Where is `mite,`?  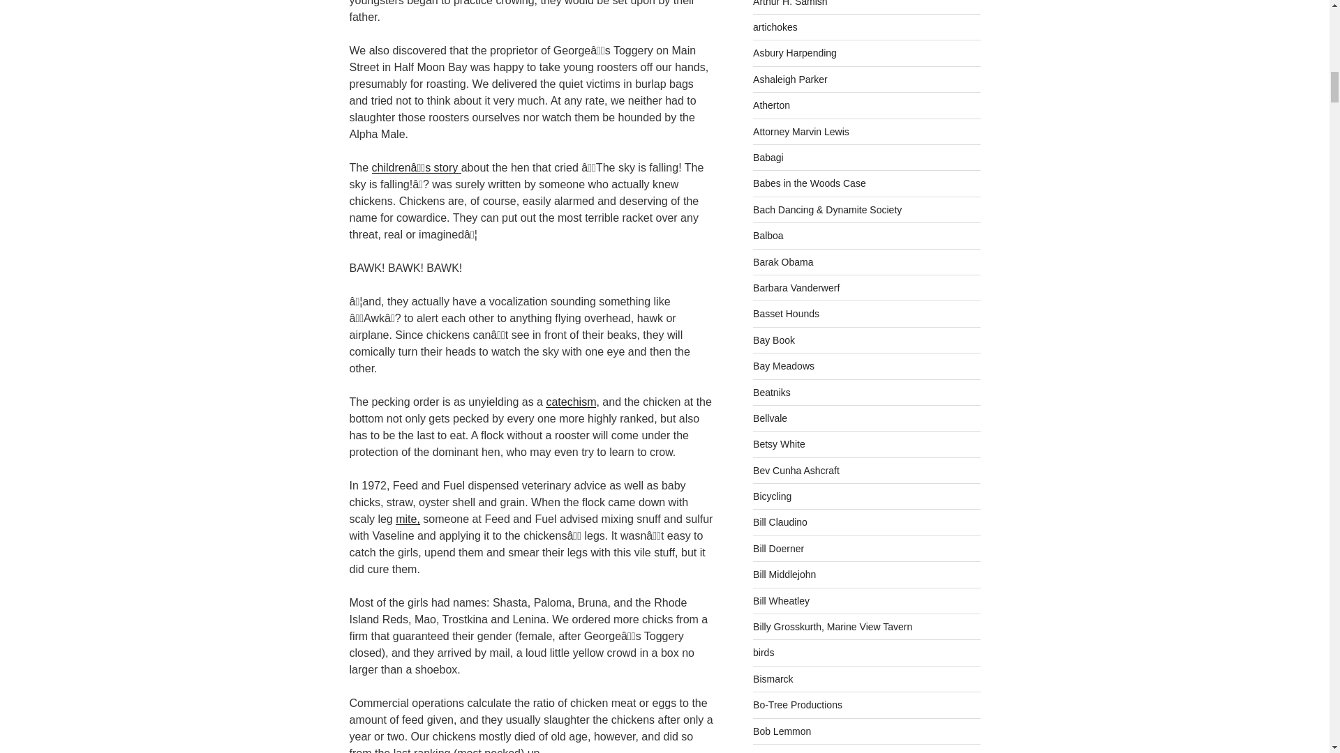
mite, is located at coordinates (408, 519).